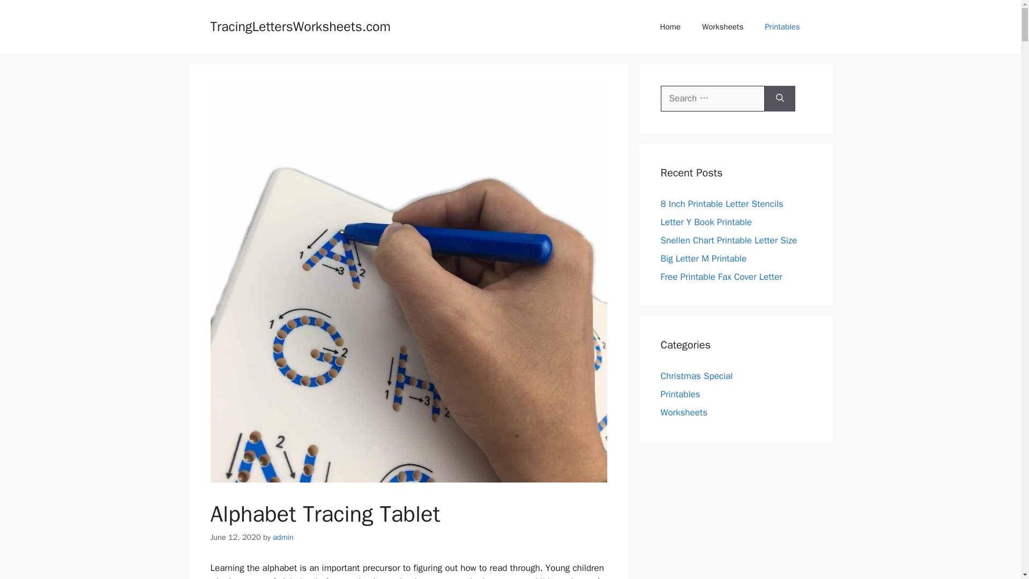 The height and width of the screenshot is (579, 1029). What do you see at coordinates (283, 537) in the screenshot?
I see `admin` at bounding box center [283, 537].